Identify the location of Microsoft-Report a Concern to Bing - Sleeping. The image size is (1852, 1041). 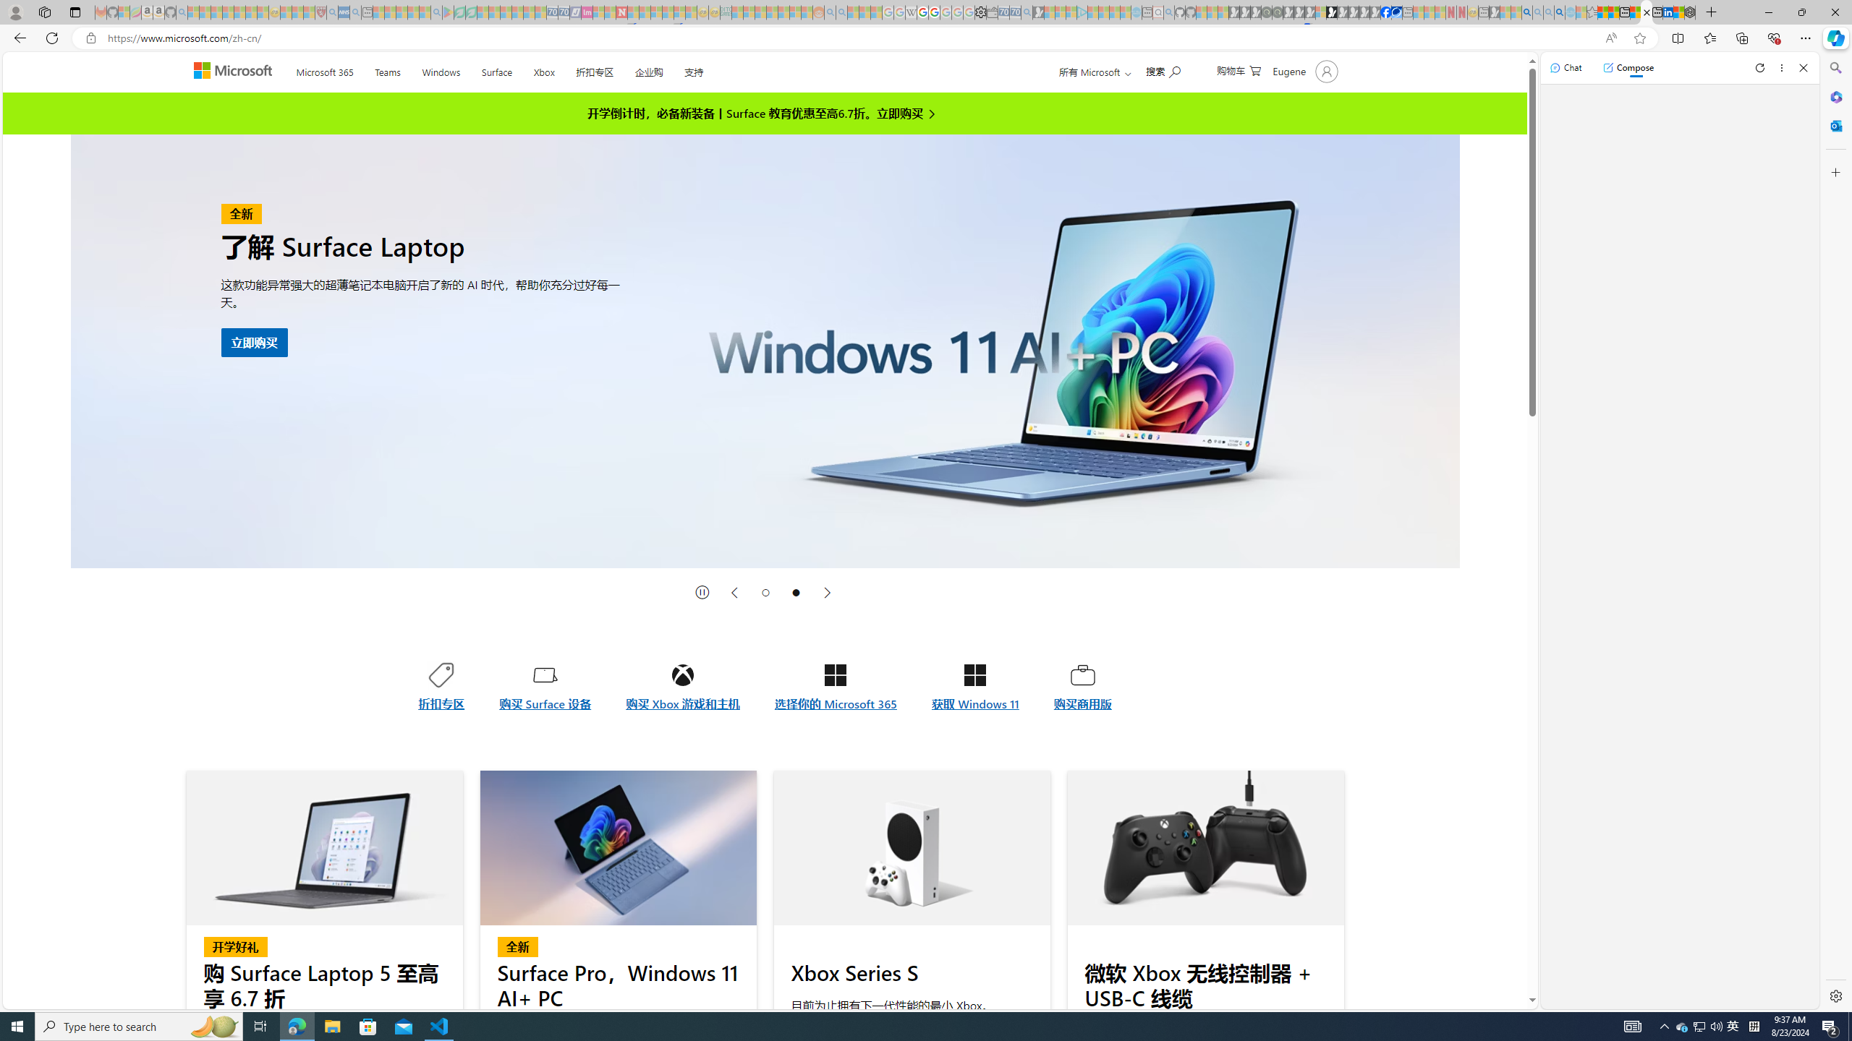
(124, 12).